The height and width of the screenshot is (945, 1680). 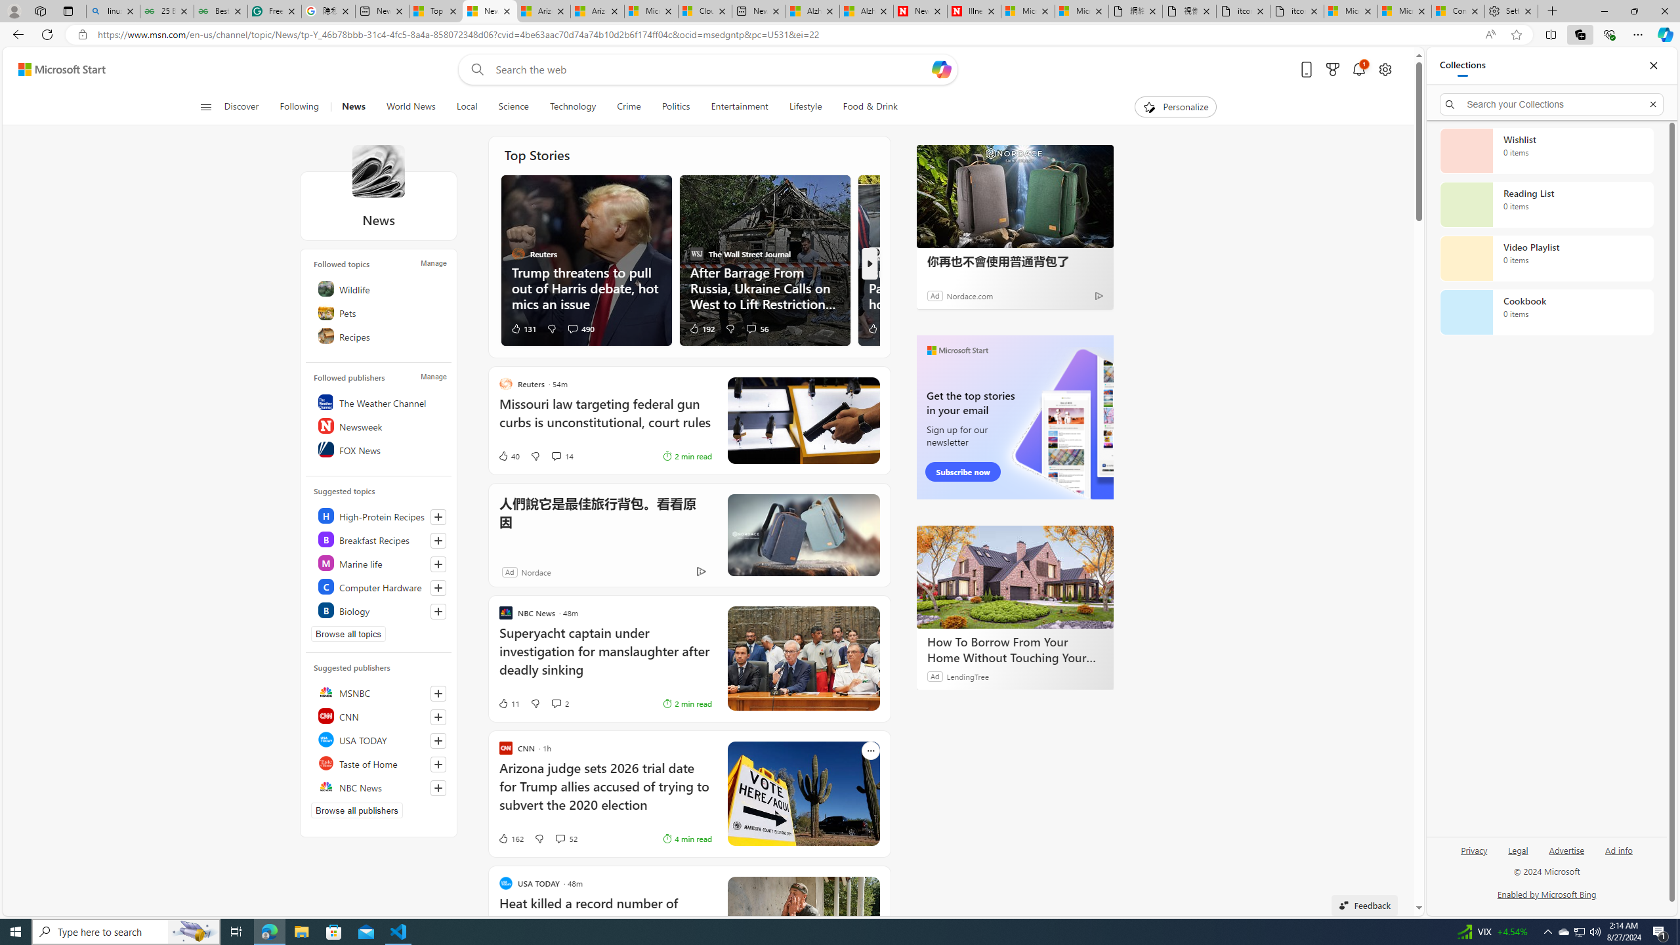 I want to click on Food & Drink, so click(x=864, y=107).